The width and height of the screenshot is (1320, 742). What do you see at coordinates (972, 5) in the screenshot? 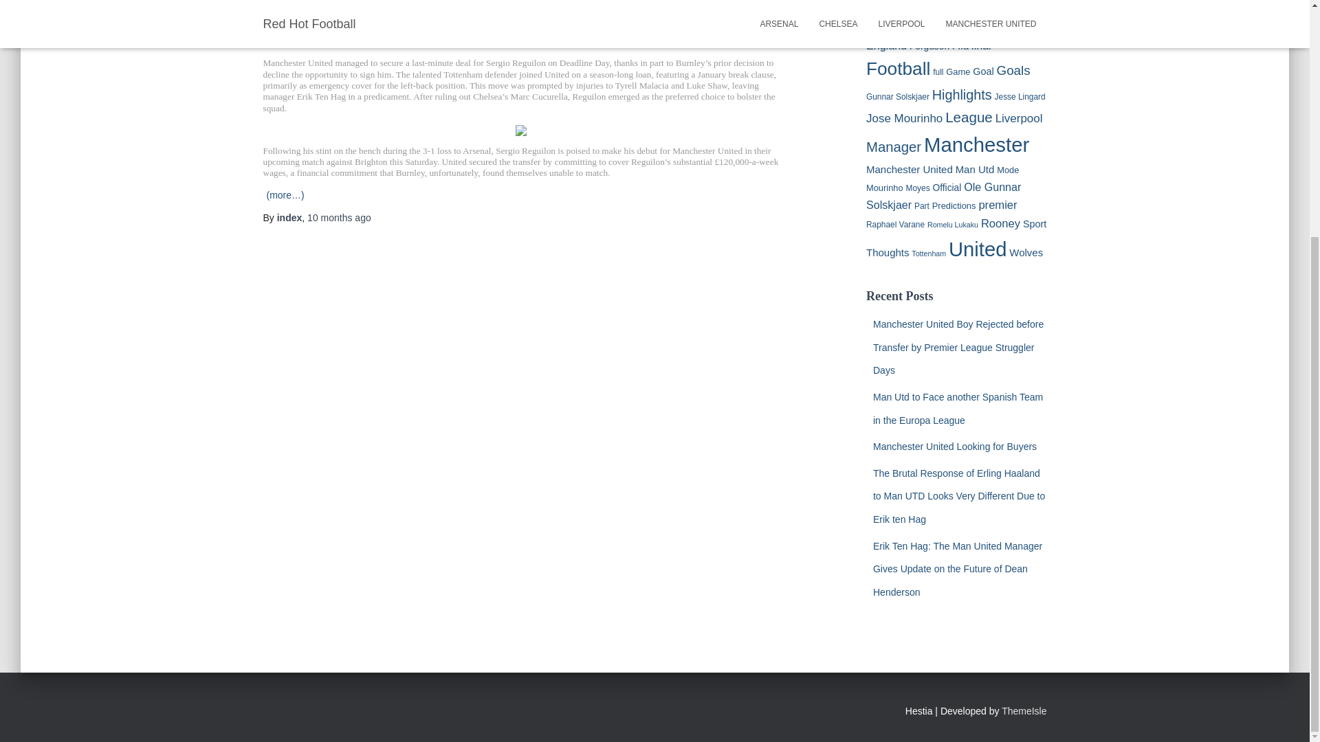
I see `2014` at bounding box center [972, 5].